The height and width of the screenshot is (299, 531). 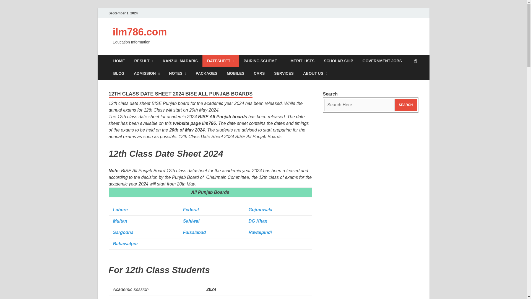 I want to click on MERIT LISTS, so click(x=302, y=61).